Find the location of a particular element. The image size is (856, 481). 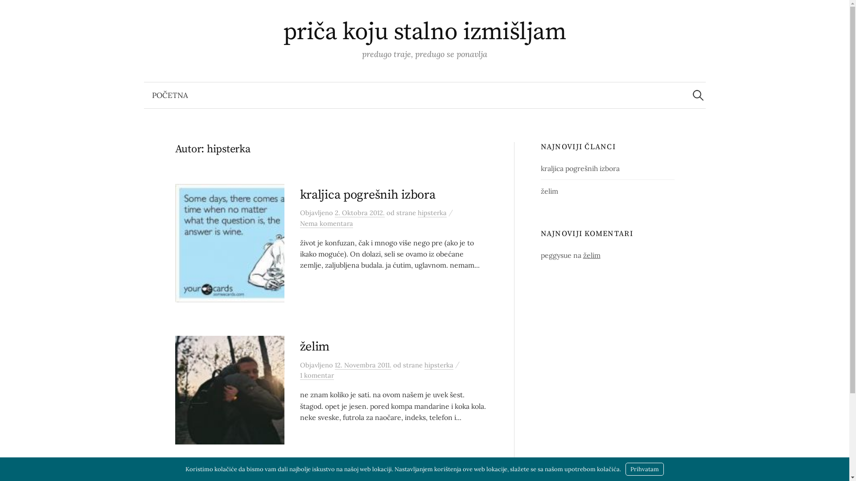

hipsterka is located at coordinates (432, 213).